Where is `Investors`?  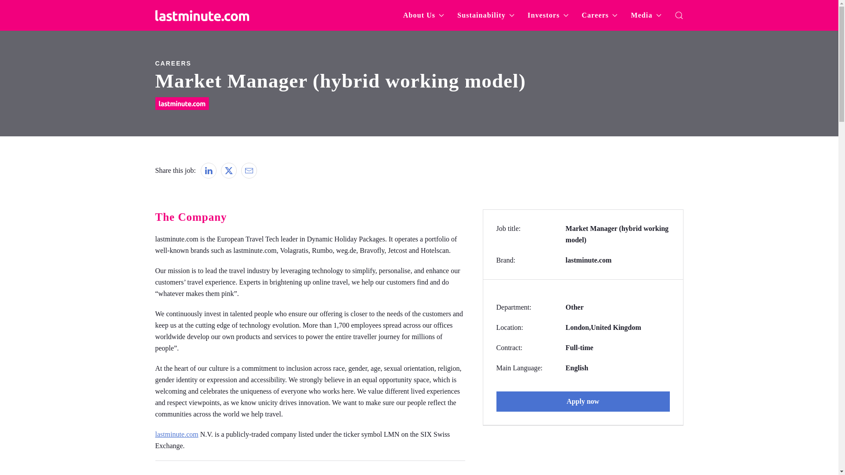 Investors is located at coordinates (548, 15).